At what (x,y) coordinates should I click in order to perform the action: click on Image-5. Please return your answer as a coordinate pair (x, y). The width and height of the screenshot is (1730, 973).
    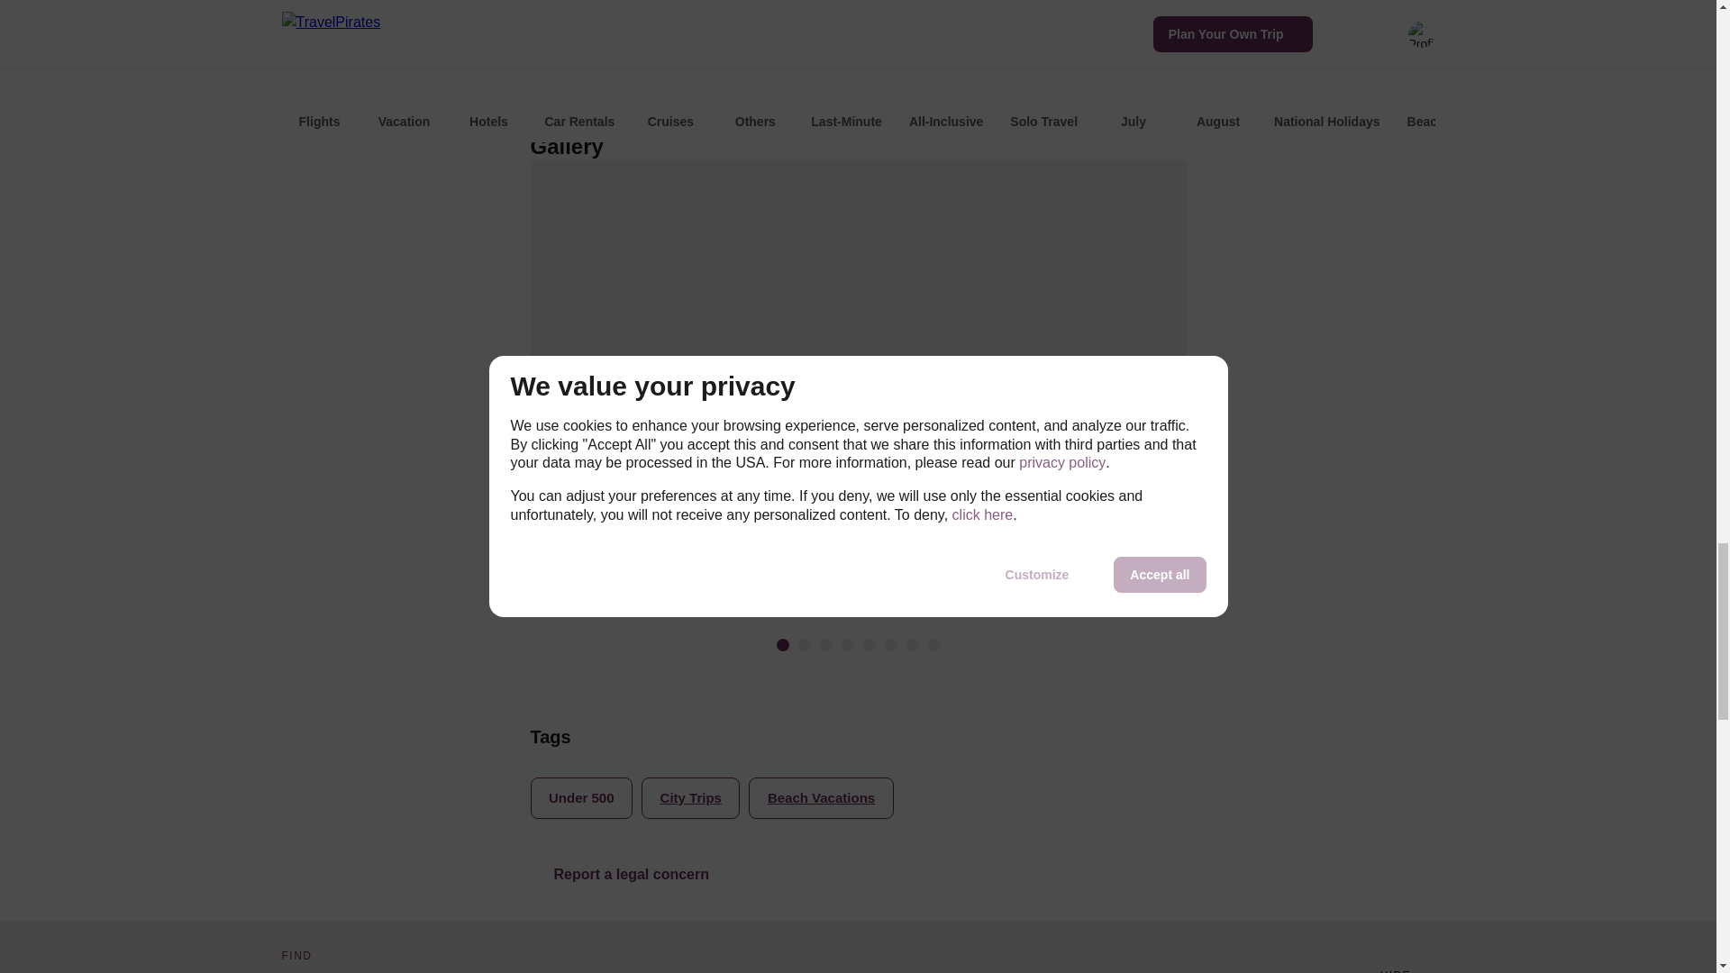
    Looking at the image, I should click on (869, 644).